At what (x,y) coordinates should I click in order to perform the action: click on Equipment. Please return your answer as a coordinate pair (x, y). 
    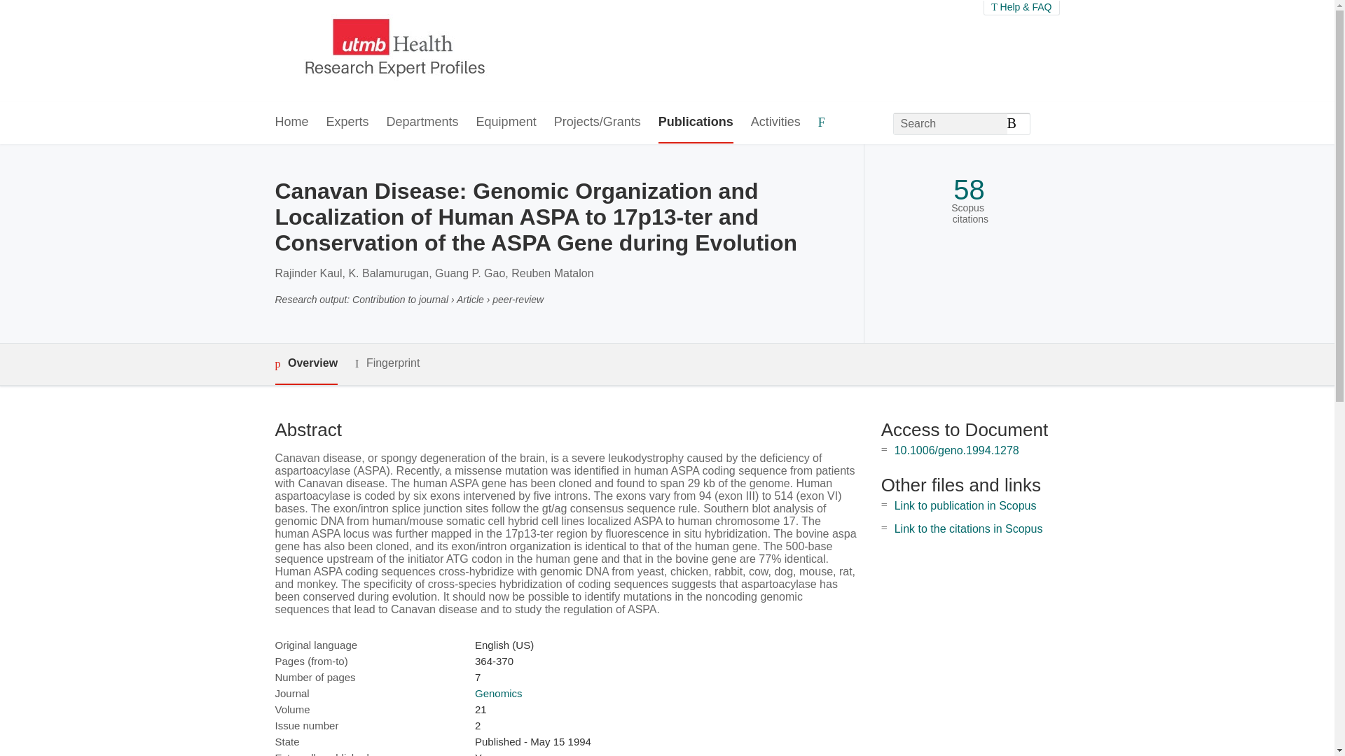
    Looking at the image, I should click on (506, 122).